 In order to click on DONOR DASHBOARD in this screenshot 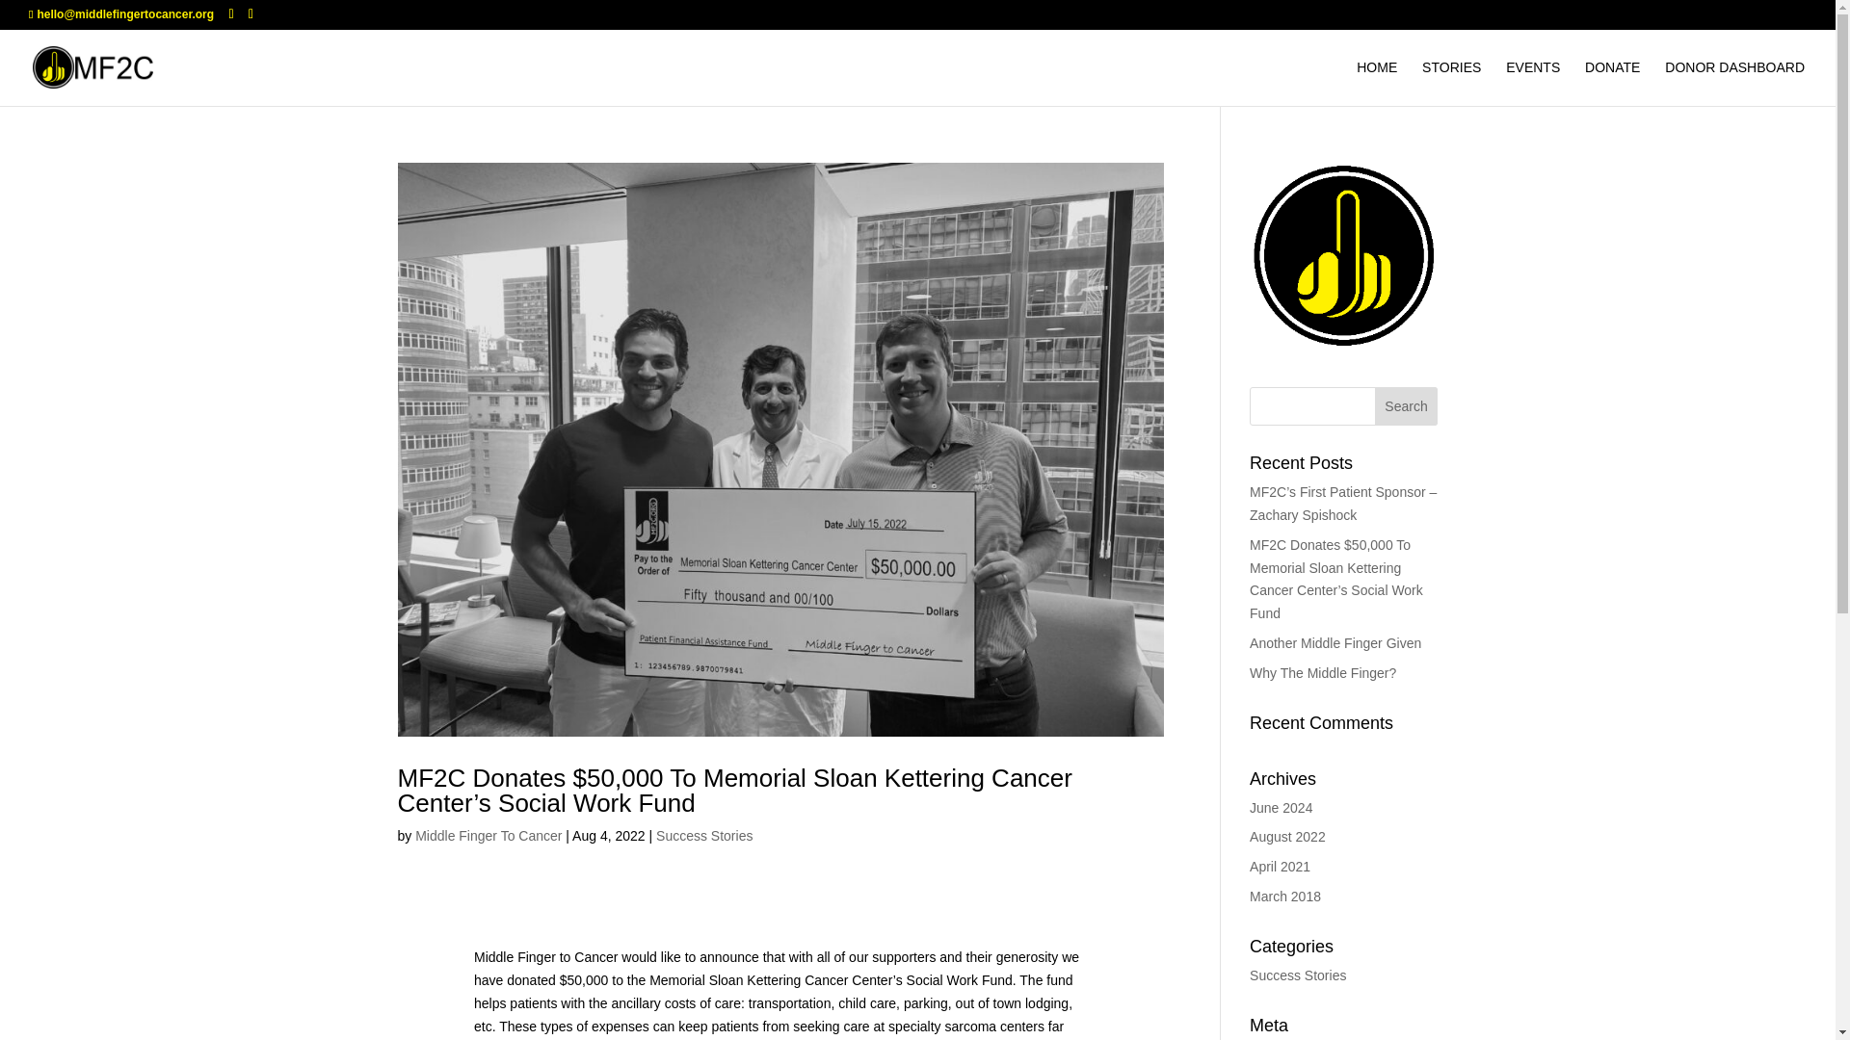, I will do `click(1734, 83)`.